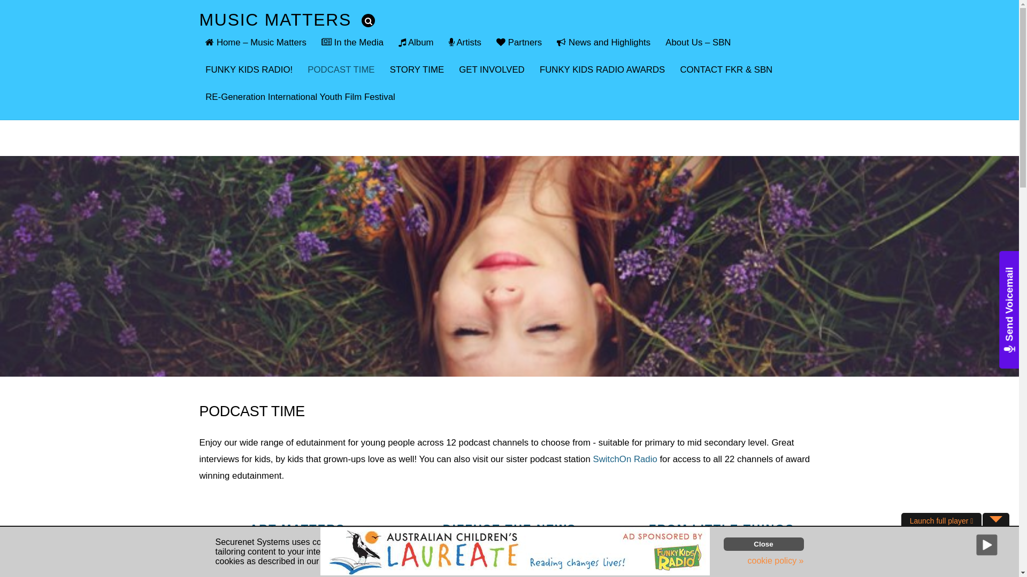  Describe the element at coordinates (275, 20) in the screenshot. I see `MUSIC MATTERS` at that location.